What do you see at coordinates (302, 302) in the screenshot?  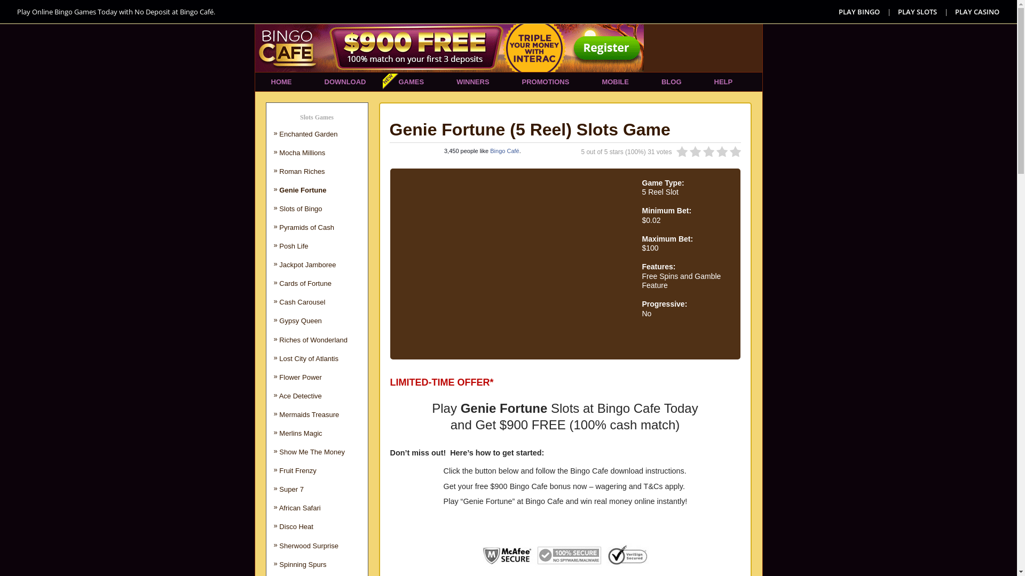 I see `Cash Carousel` at bounding box center [302, 302].